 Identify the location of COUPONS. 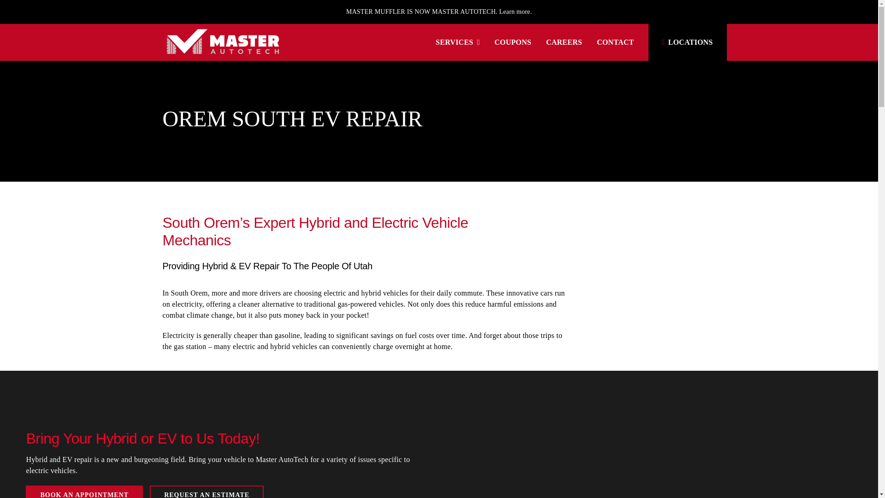
(513, 42).